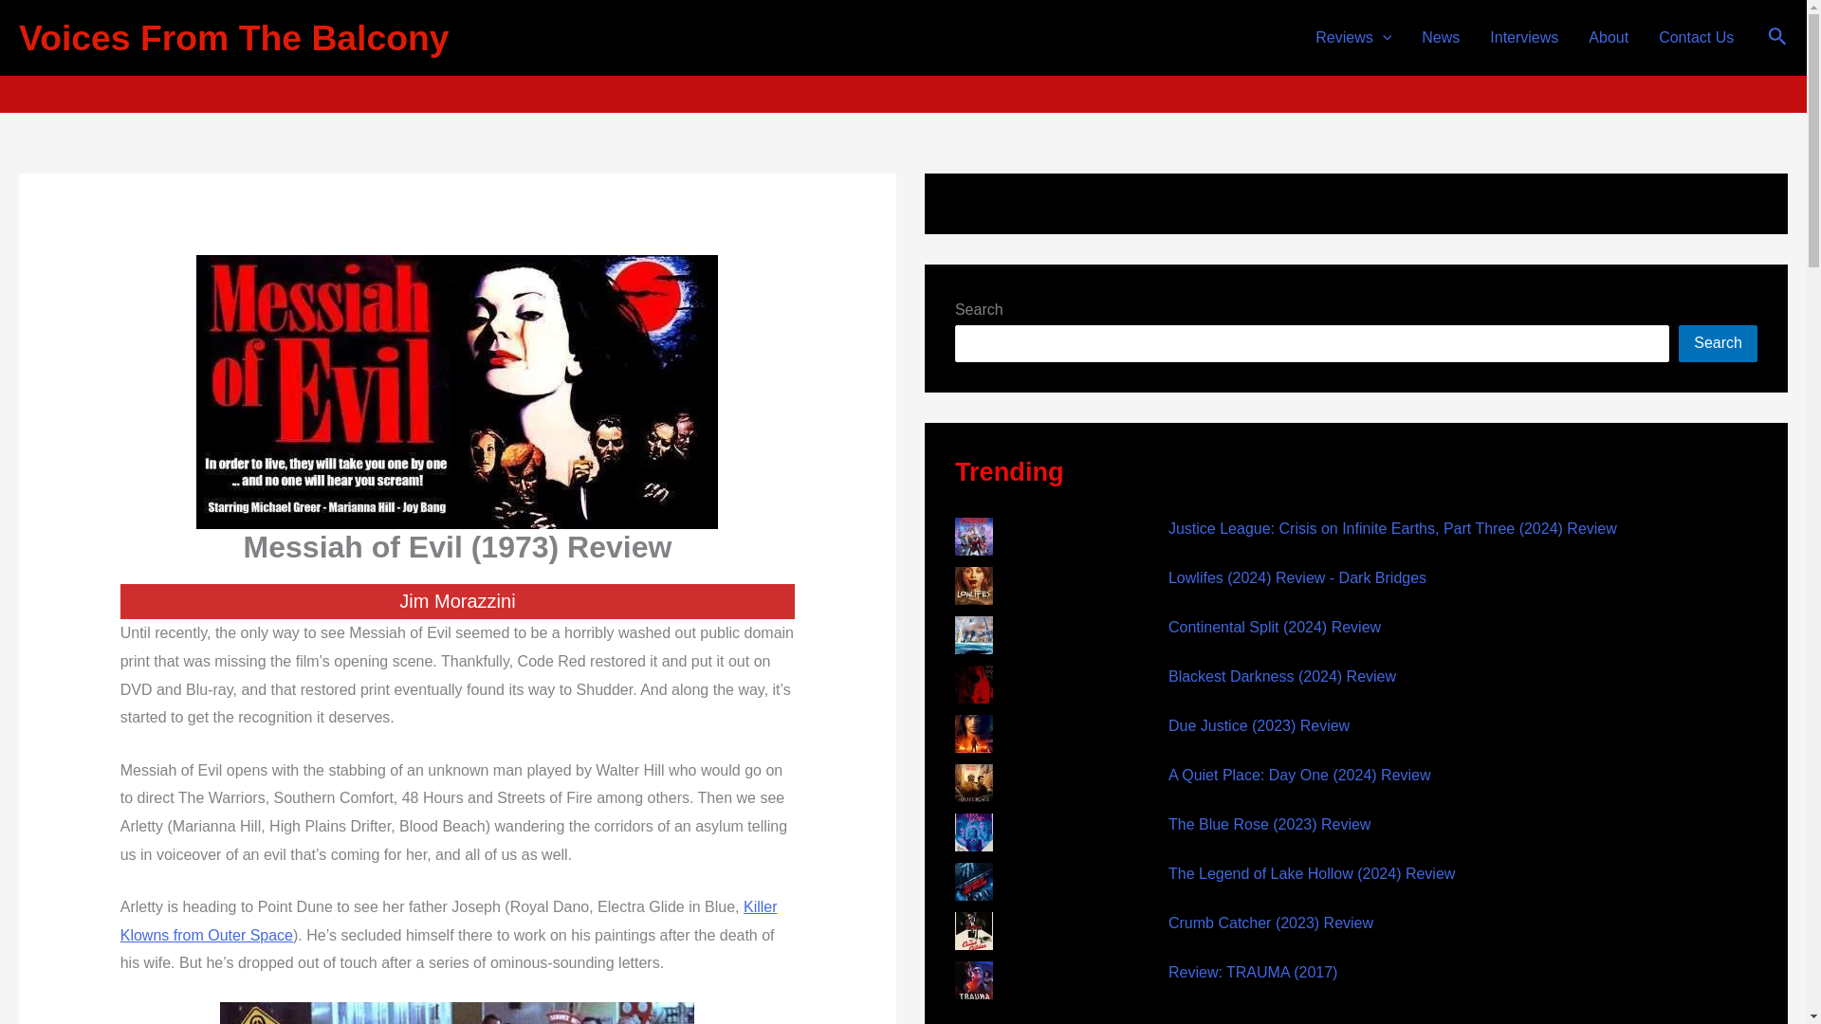 The height and width of the screenshot is (1024, 1821). Describe the element at coordinates (233, 38) in the screenshot. I see `Voices From The Balcony` at that location.